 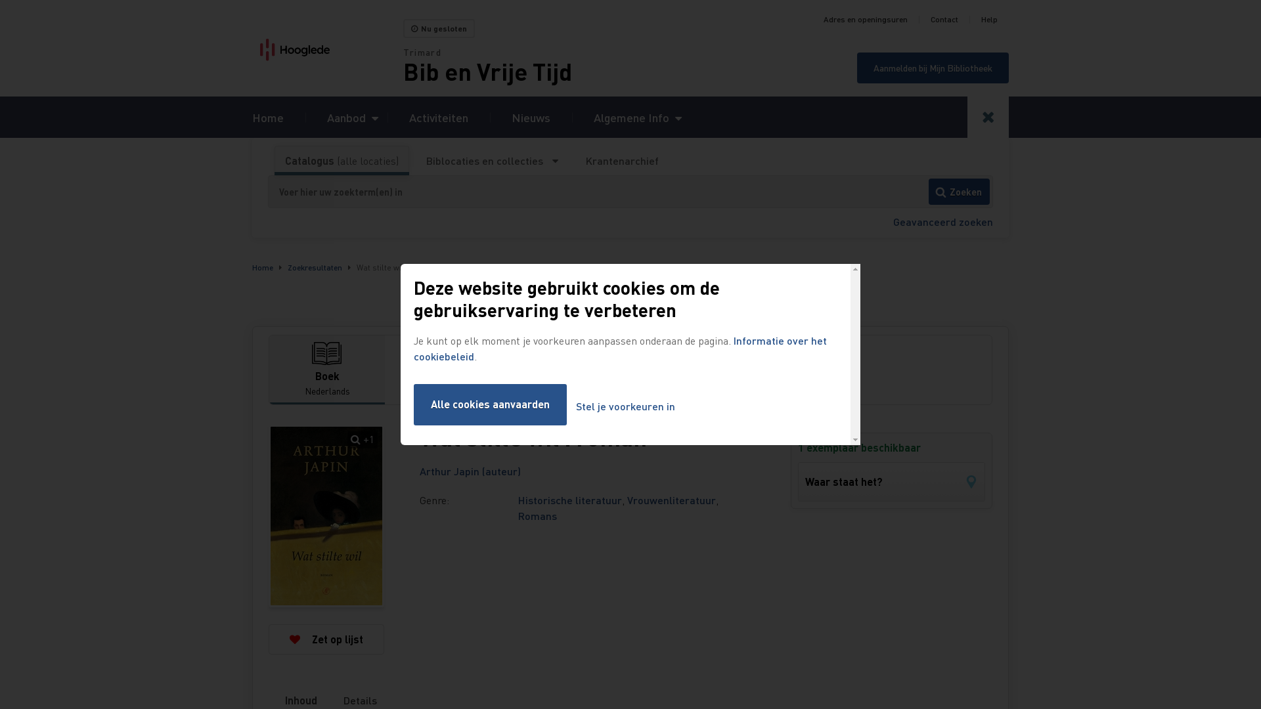 What do you see at coordinates (328, 50) in the screenshot?
I see `Home` at bounding box center [328, 50].